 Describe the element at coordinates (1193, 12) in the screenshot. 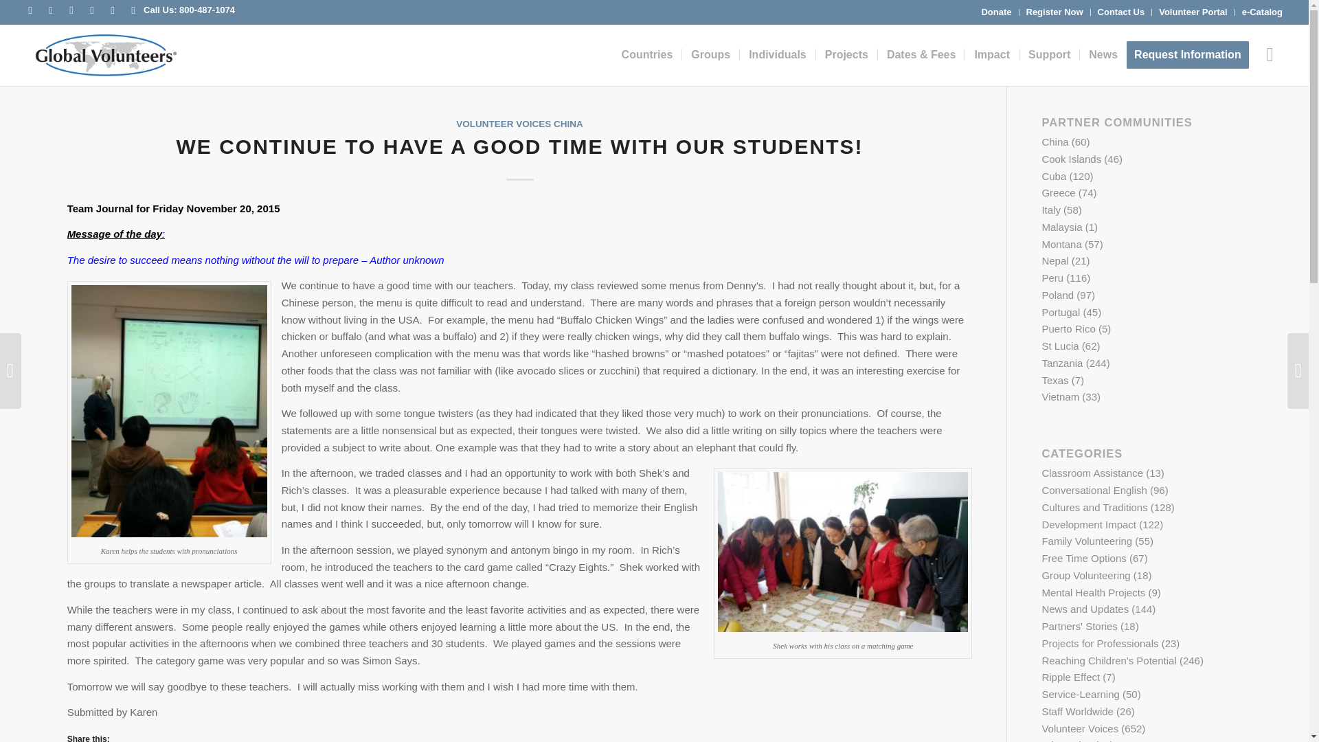

I see `Volunteer Portal` at that location.